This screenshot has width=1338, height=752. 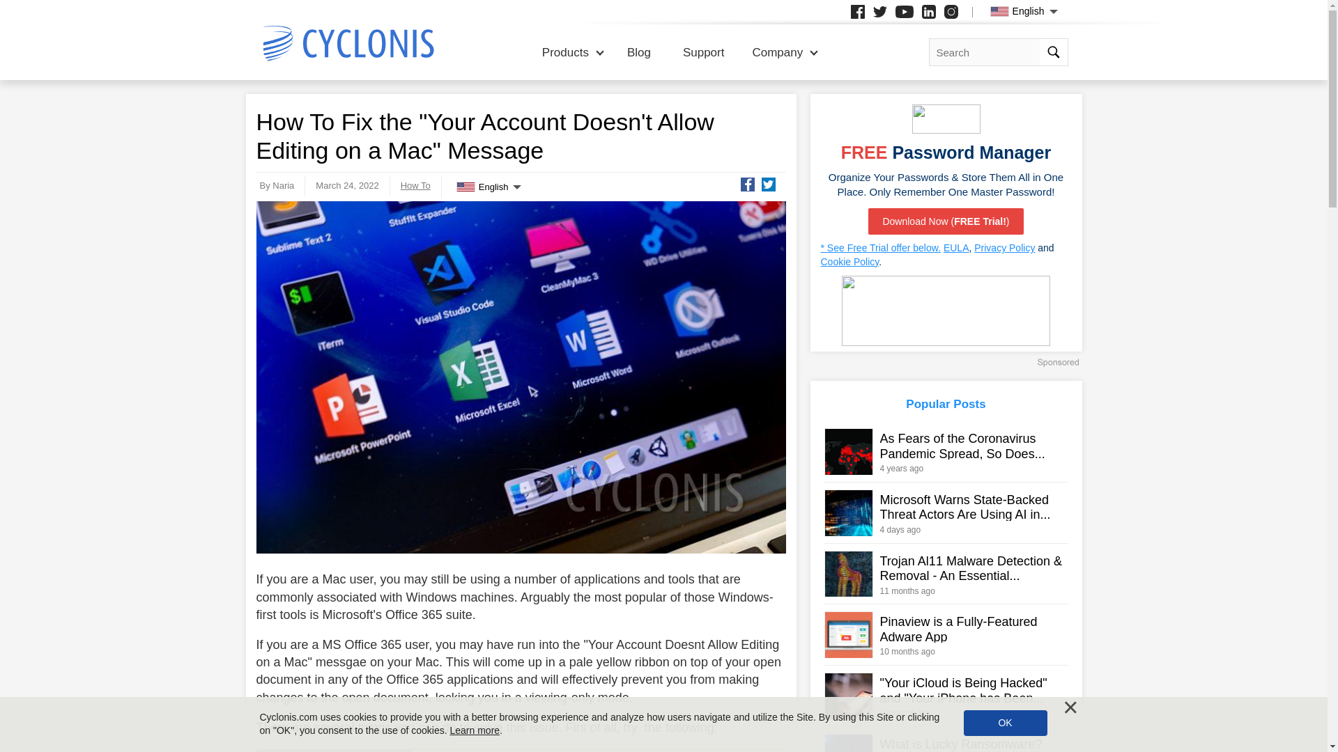 What do you see at coordinates (1005, 723) in the screenshot?
I see `OK` at bounding box center [1005, 723].